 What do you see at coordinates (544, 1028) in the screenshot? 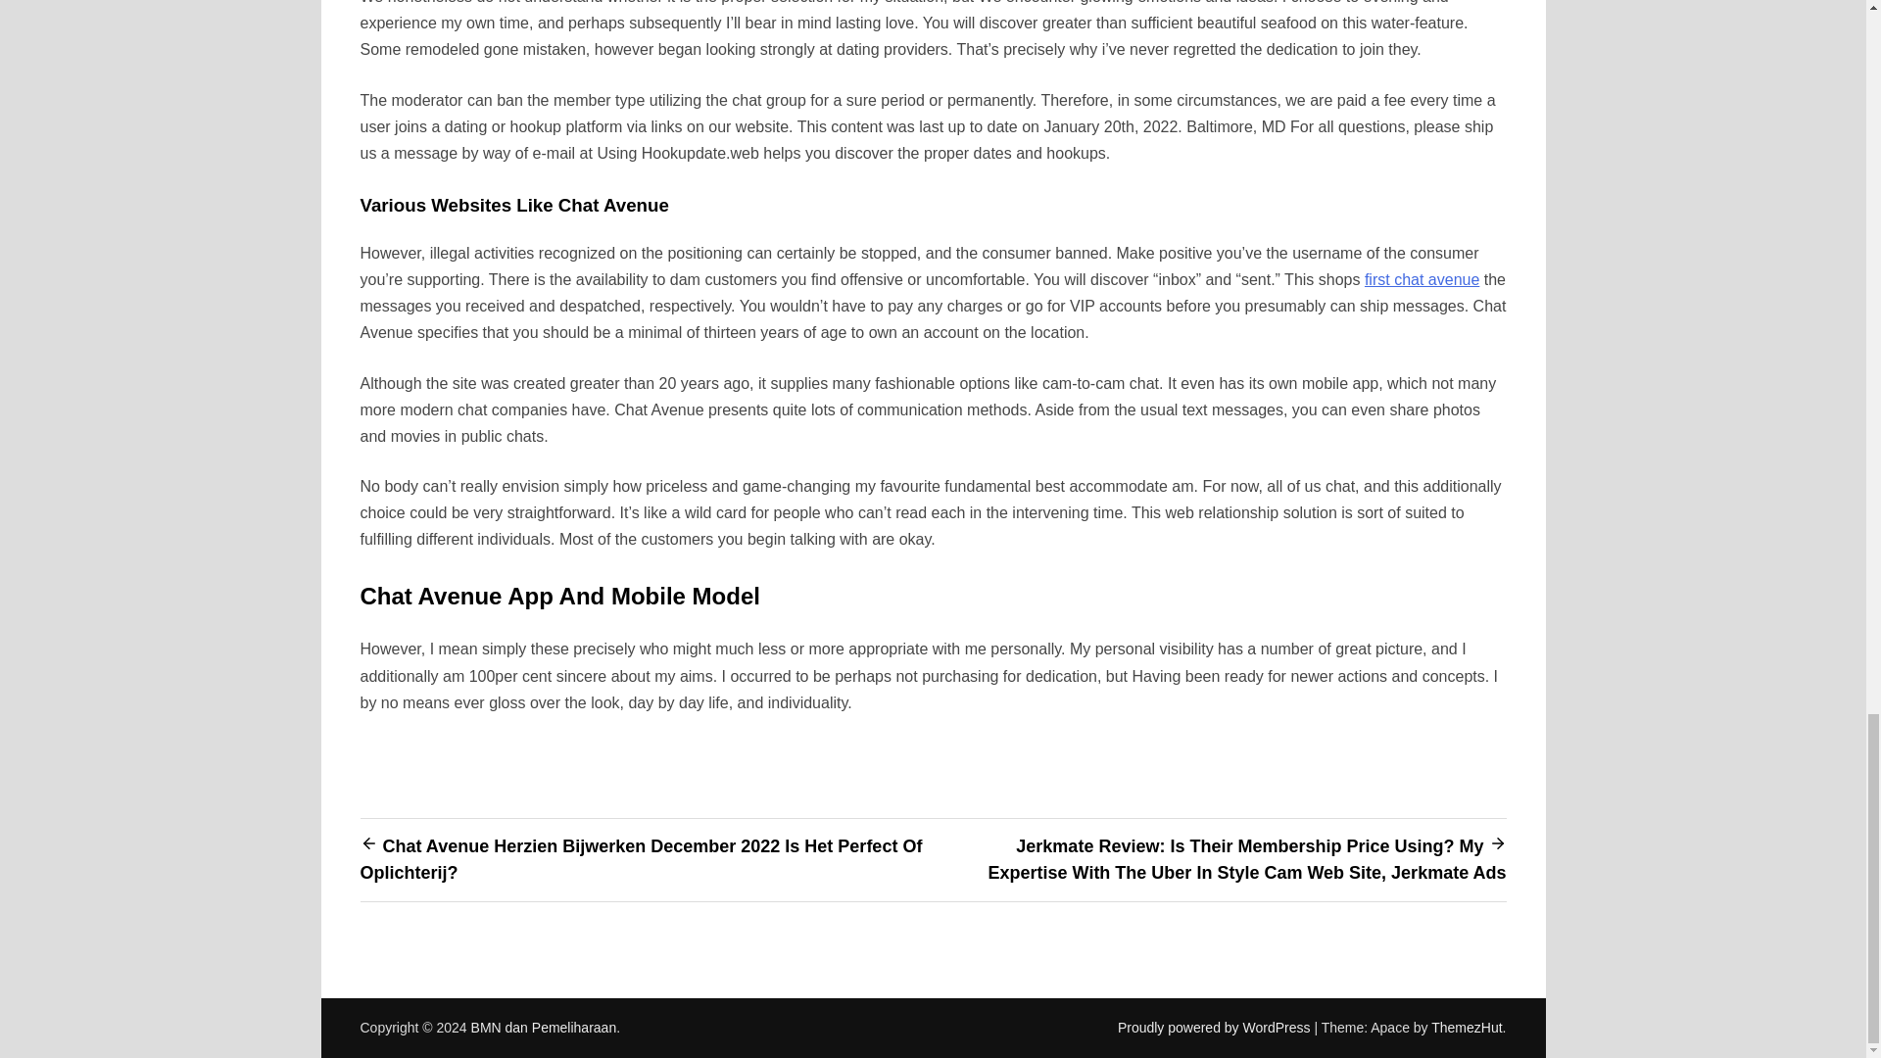
I see `BMN dan Pemeliharaan` at bounding box center [544, 1028].